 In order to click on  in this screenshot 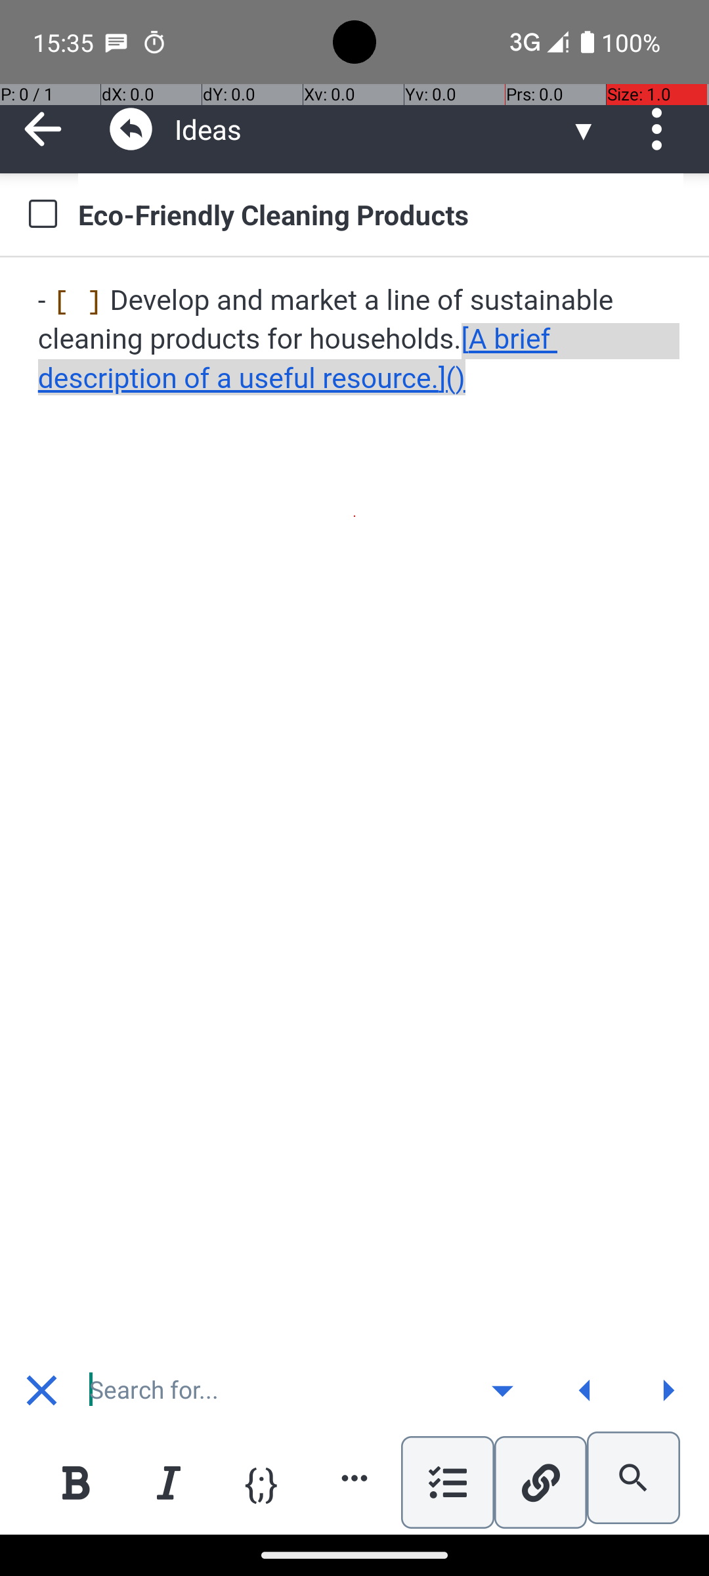, I will do `click(43, 129)`.